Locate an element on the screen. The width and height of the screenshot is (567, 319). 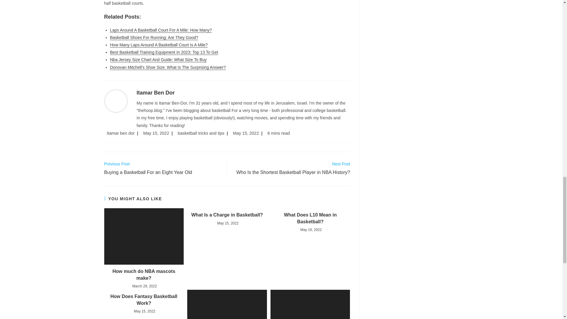
Best Basketball Training Equipment In 2023: Top 13 To Get is located at coordinates (164, 52).